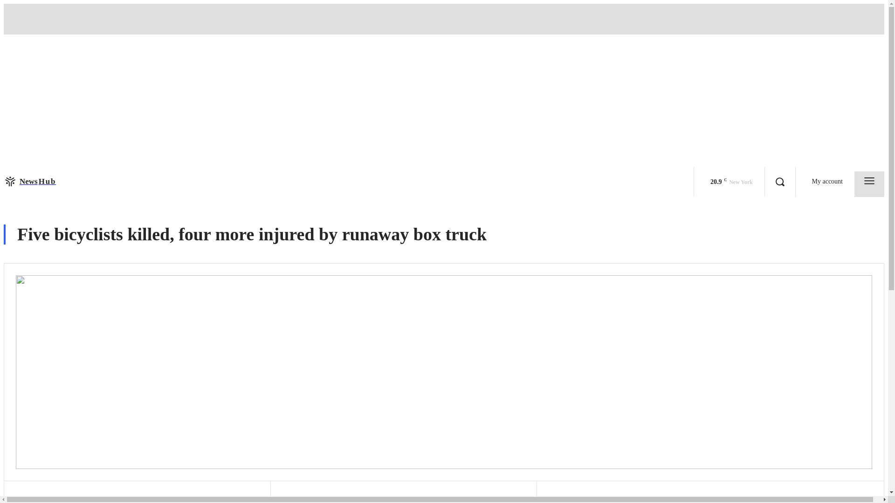  Describe the element at coordinates (29, 181) in the screenshot. I see `bike 1` at that location.